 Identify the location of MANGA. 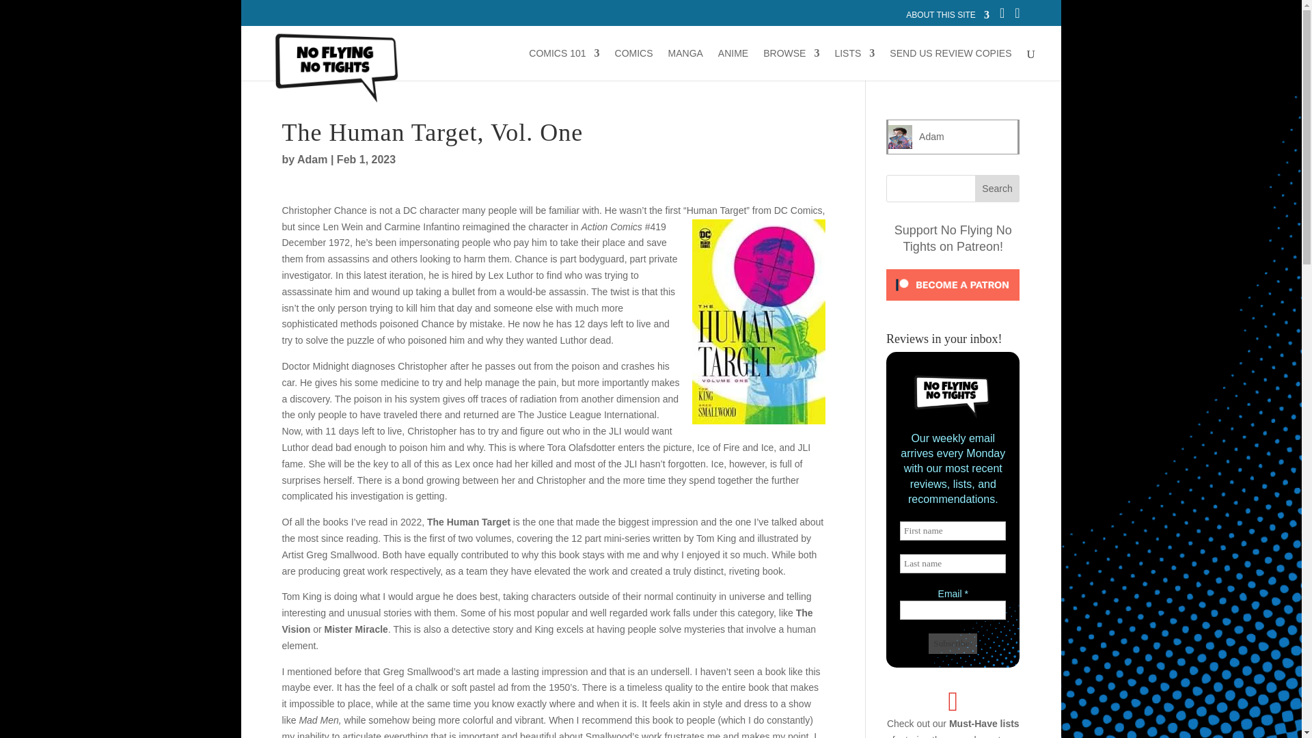
(685, 64).